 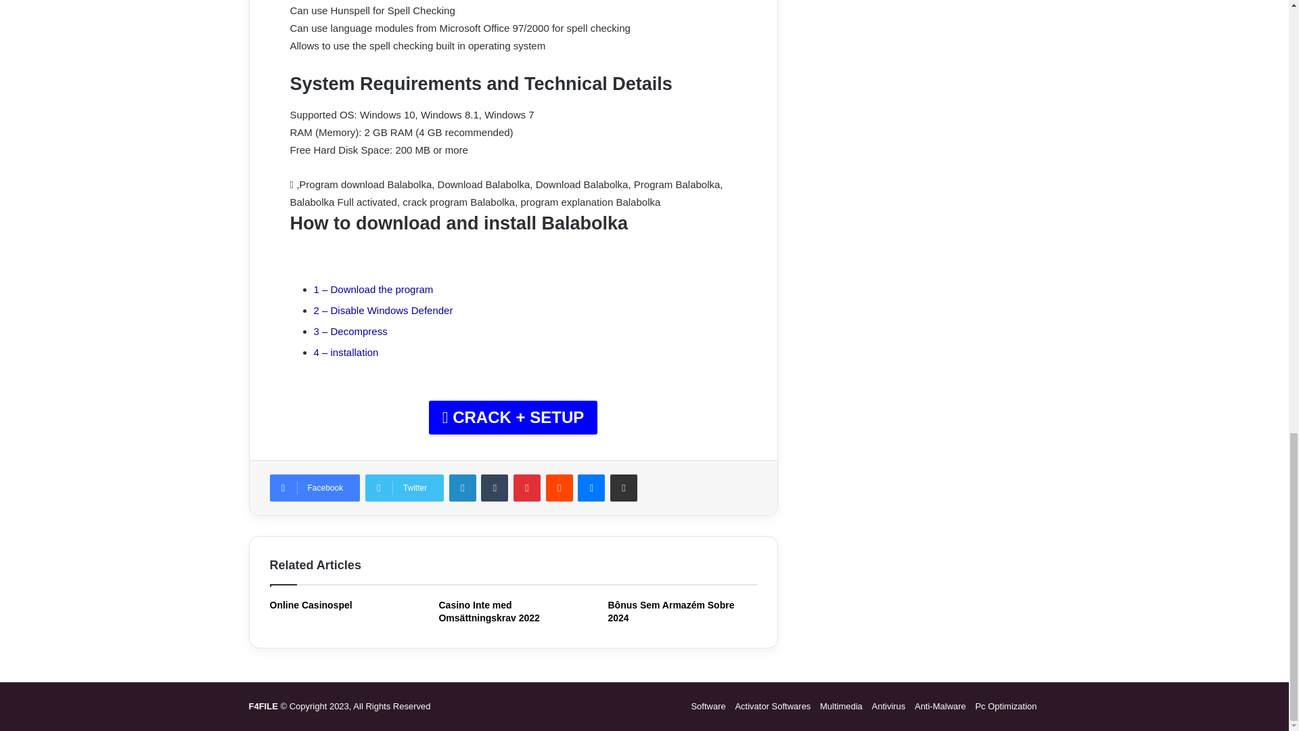 What do you see at coordinates (559, 487) in the screenshot?
I see `Reddit` at bounding box center [559, 487].